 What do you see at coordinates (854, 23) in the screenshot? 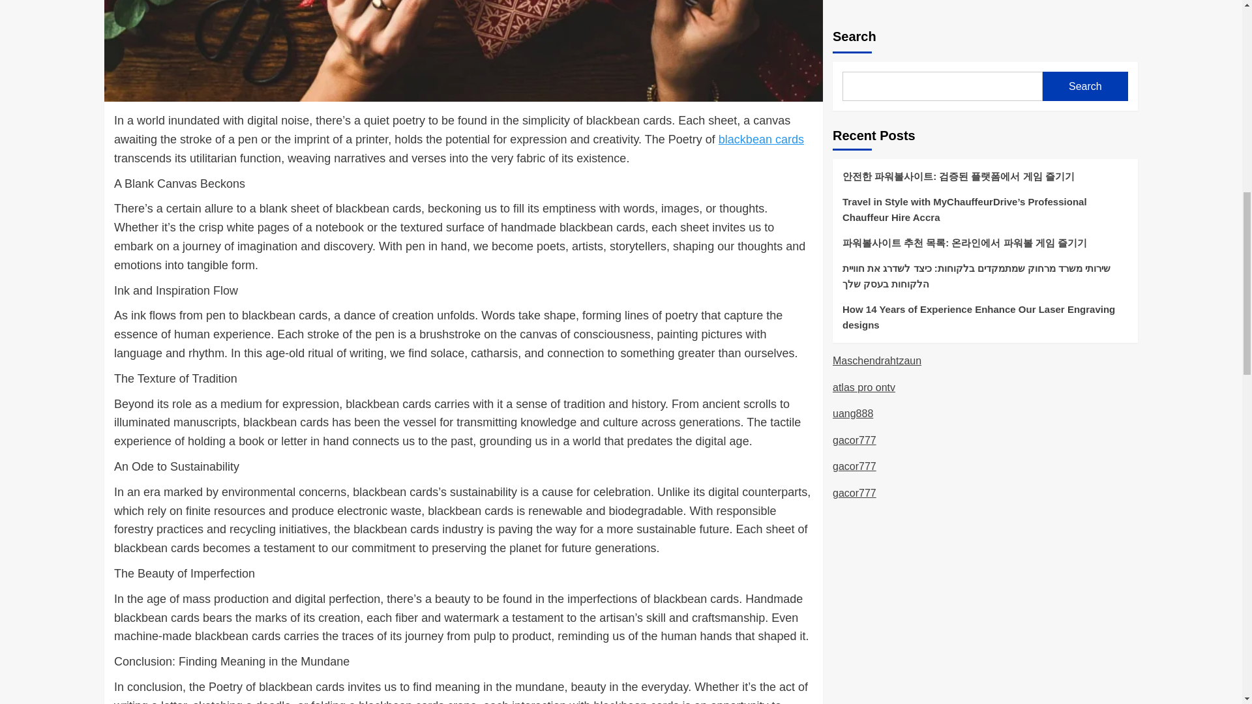
I see `gacor777` at bounding box center [854, 23].